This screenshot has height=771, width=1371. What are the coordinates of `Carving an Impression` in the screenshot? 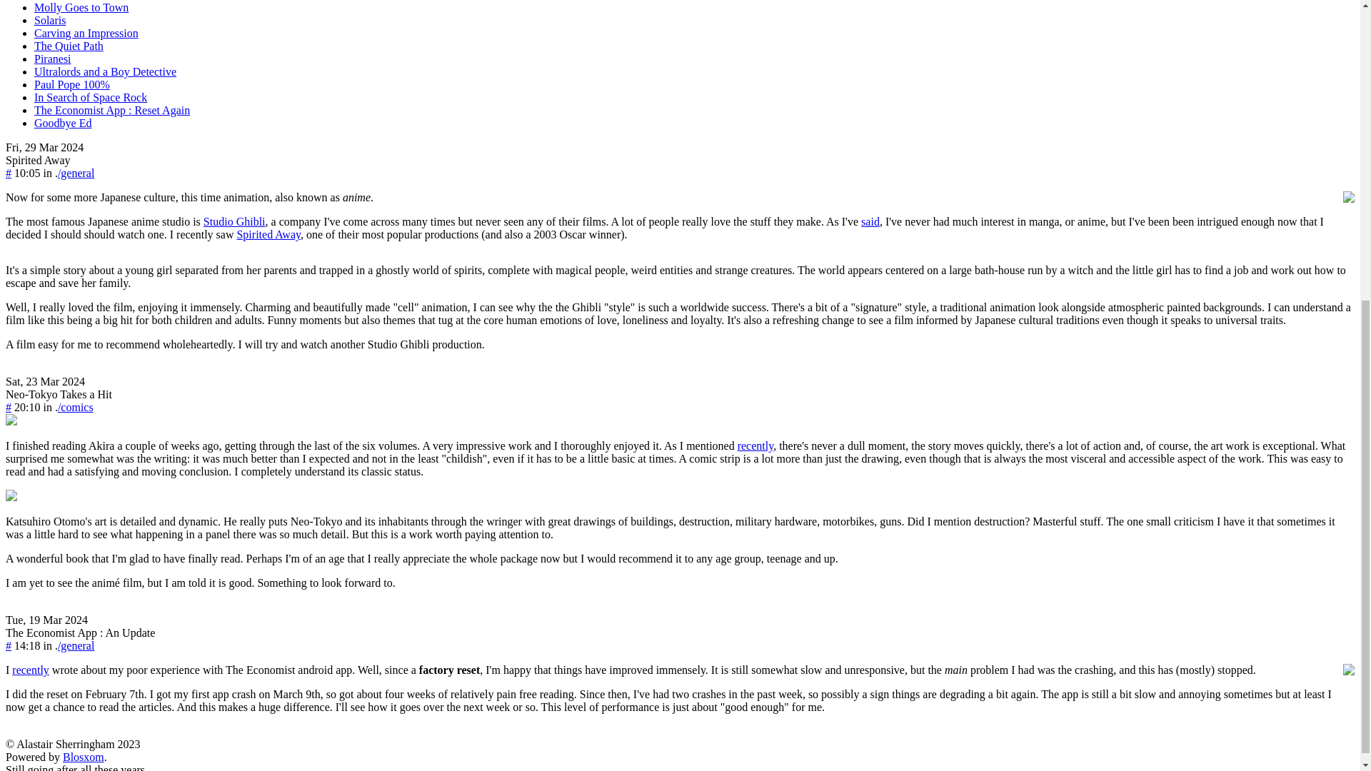 It's located at (86, 33).